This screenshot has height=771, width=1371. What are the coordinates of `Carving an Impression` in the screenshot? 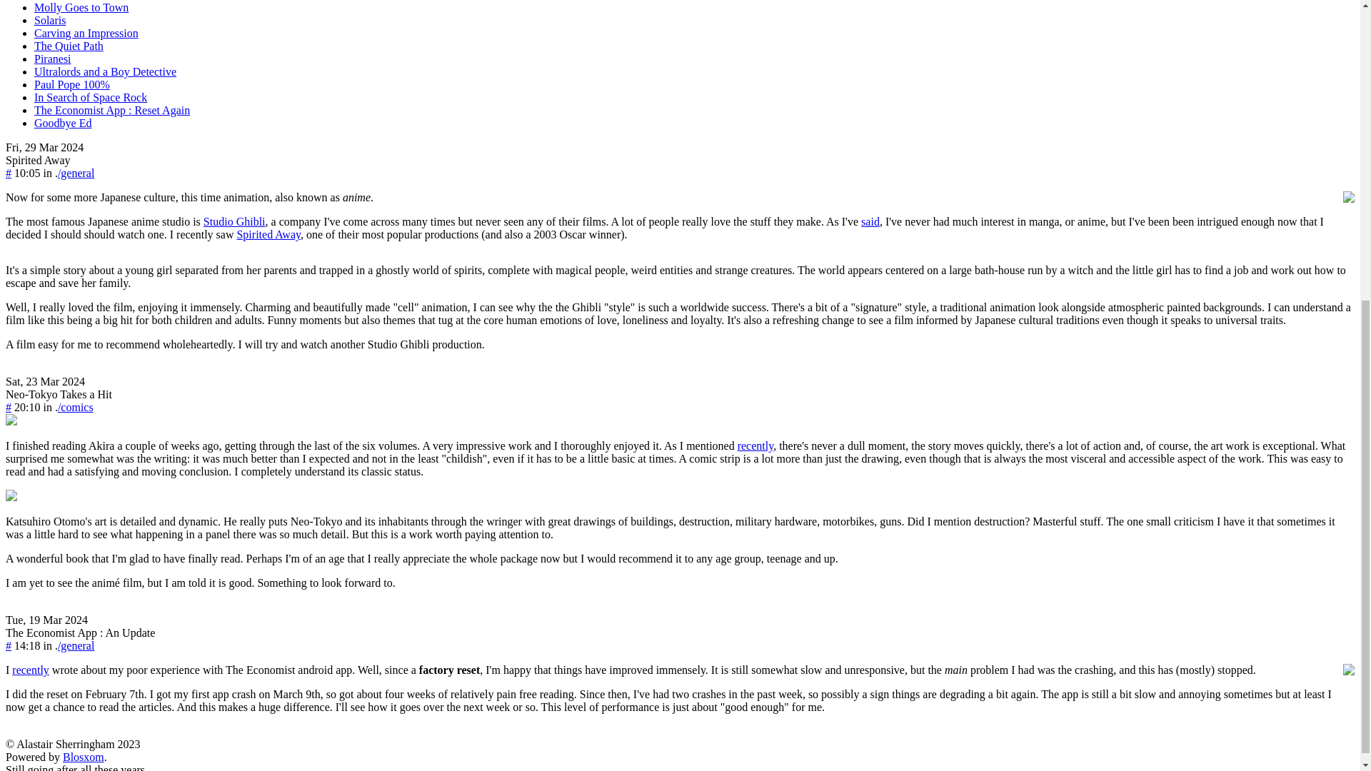 It's located at (86, 33).